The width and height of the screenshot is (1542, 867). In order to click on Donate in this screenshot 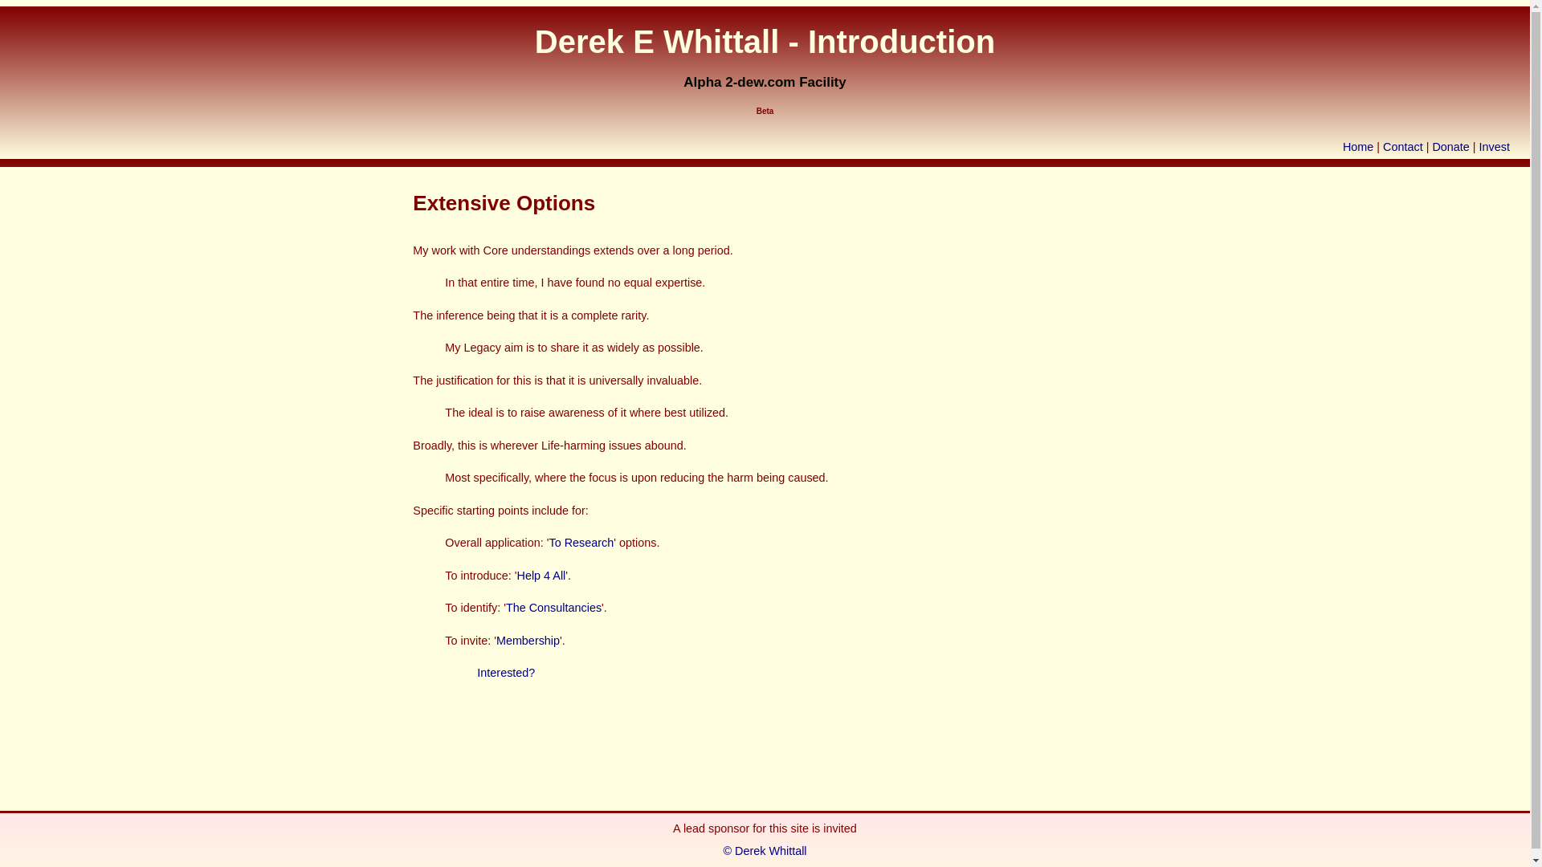, I will do `click(1450, 147)`.